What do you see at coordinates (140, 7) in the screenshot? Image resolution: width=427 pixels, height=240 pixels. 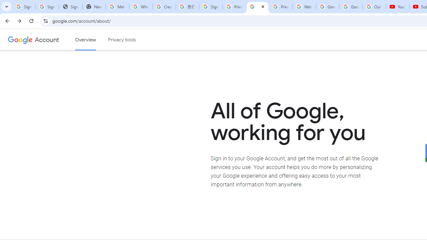 I see `Who is my administrator? - Google Account Help` at bounding box center [140, 7].